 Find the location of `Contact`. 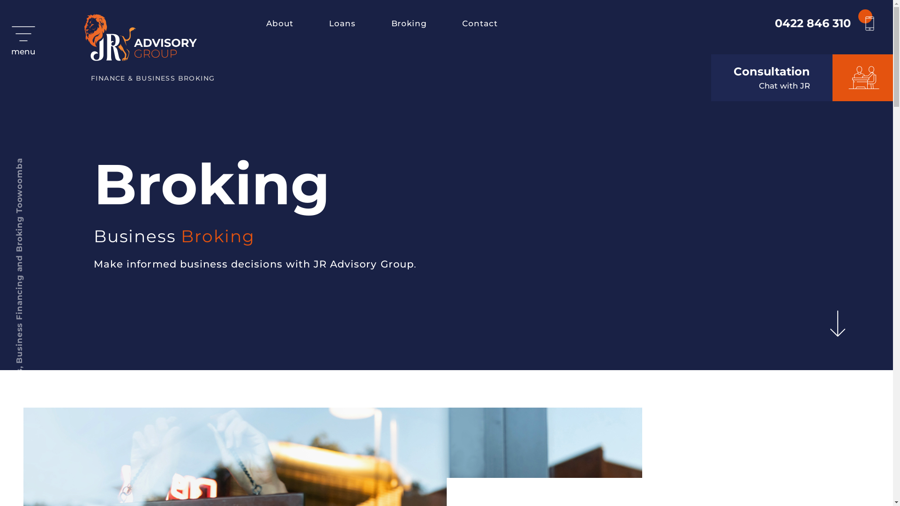

Contact is located at coordinates (480, 23).